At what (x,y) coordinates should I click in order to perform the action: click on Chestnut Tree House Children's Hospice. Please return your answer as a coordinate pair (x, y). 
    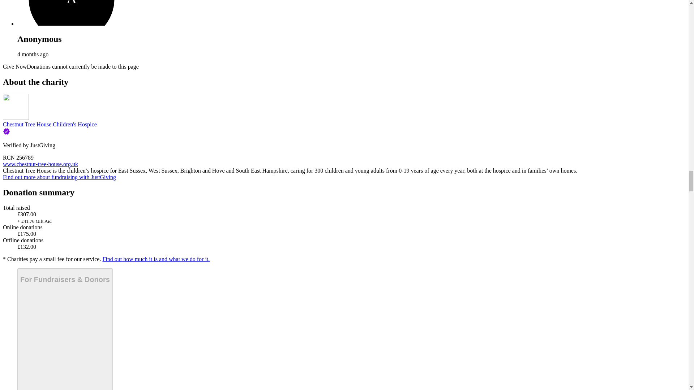
    Looking at the image, I should click on (50, 124).